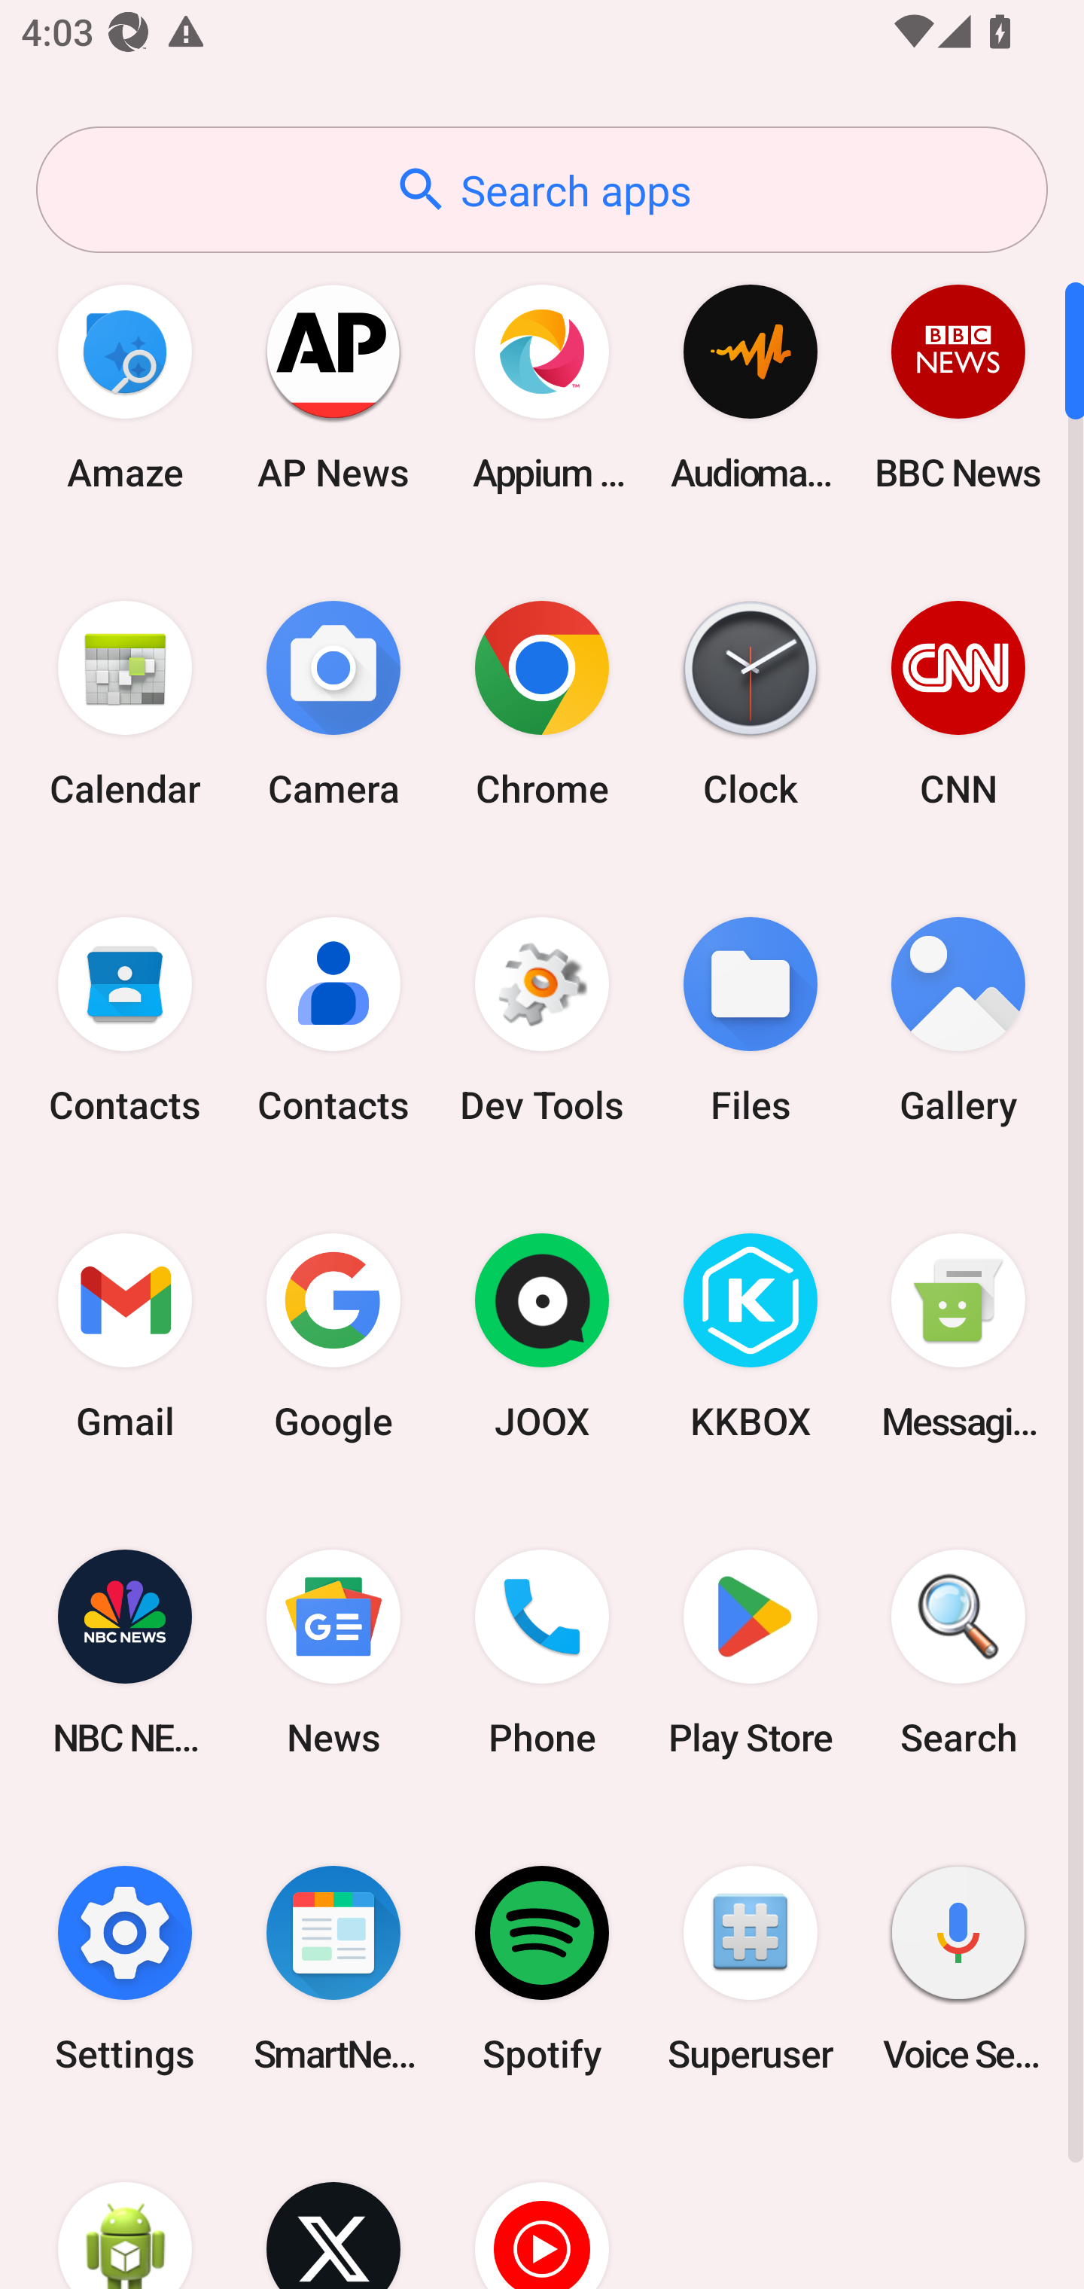 This screenshot has height=2289, width=1084. What do you see at coordinates (542, 1968) in the screenshot?
I see `Spotify` at bounding box center [542, 1968].